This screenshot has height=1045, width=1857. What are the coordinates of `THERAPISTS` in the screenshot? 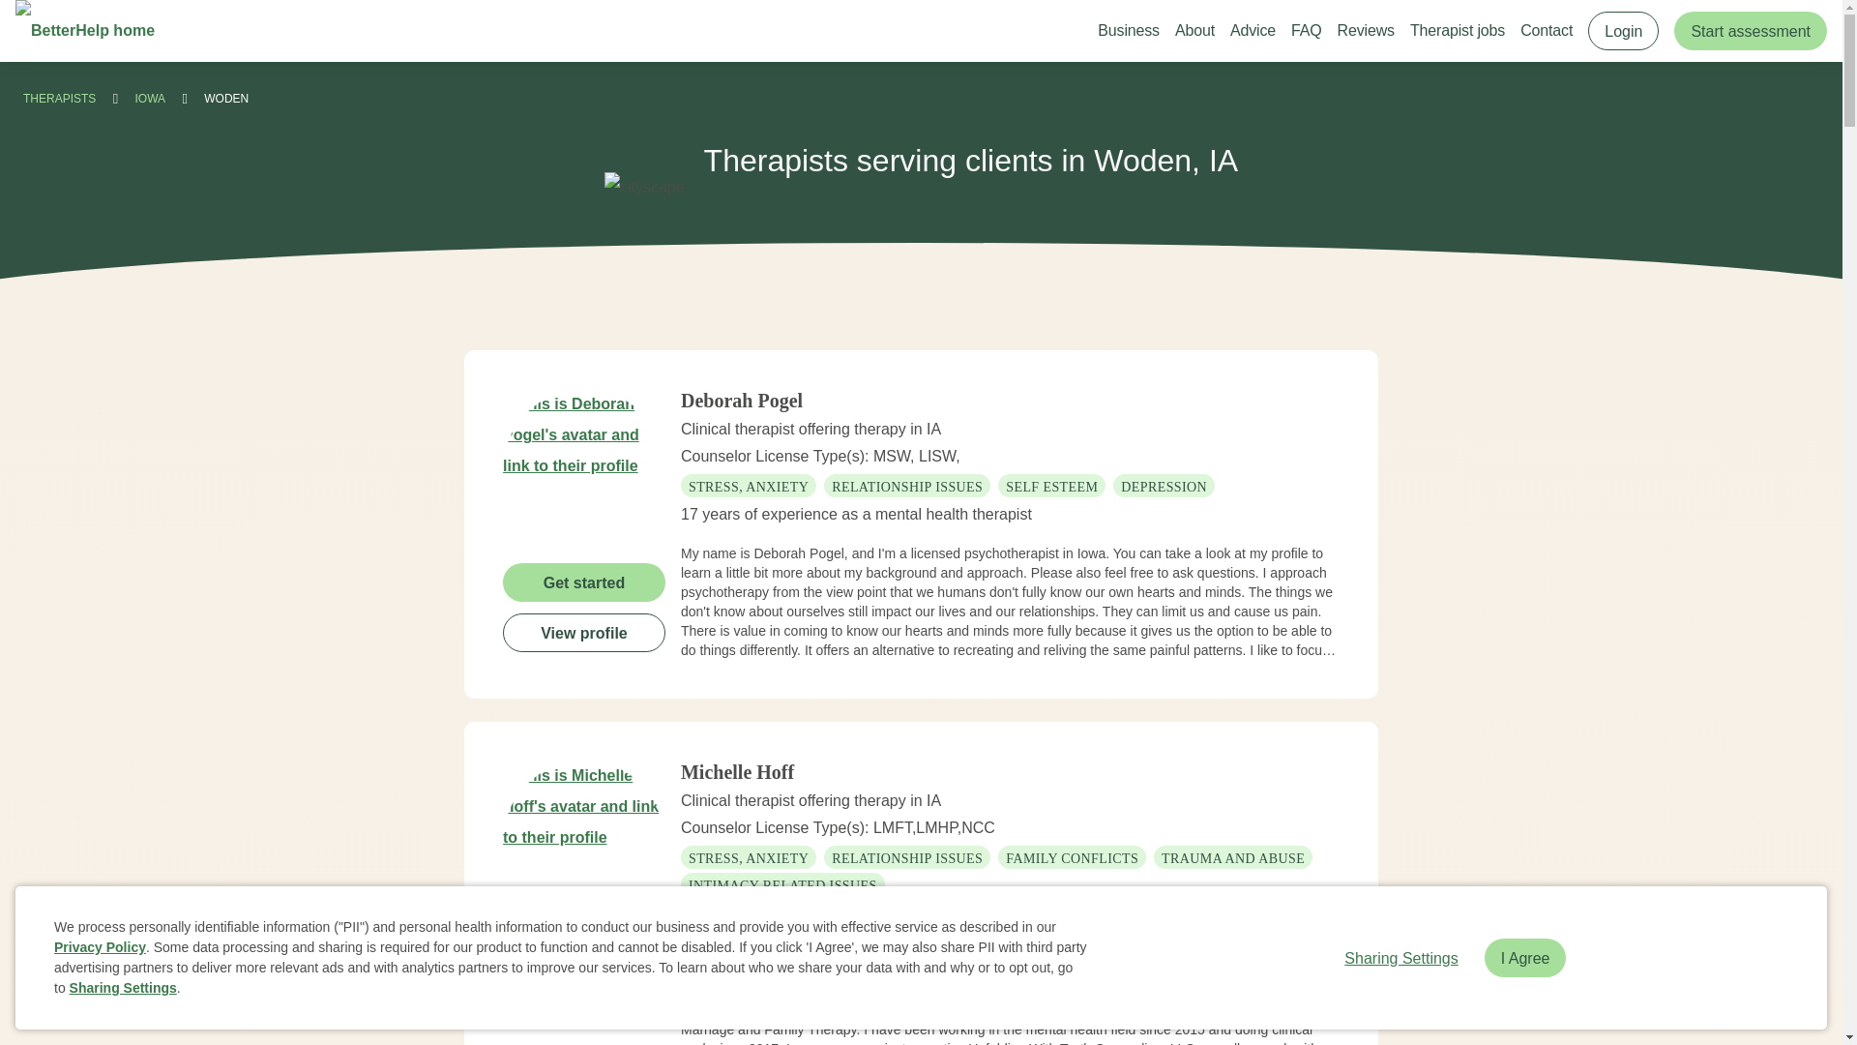 It's located at (59, 99).